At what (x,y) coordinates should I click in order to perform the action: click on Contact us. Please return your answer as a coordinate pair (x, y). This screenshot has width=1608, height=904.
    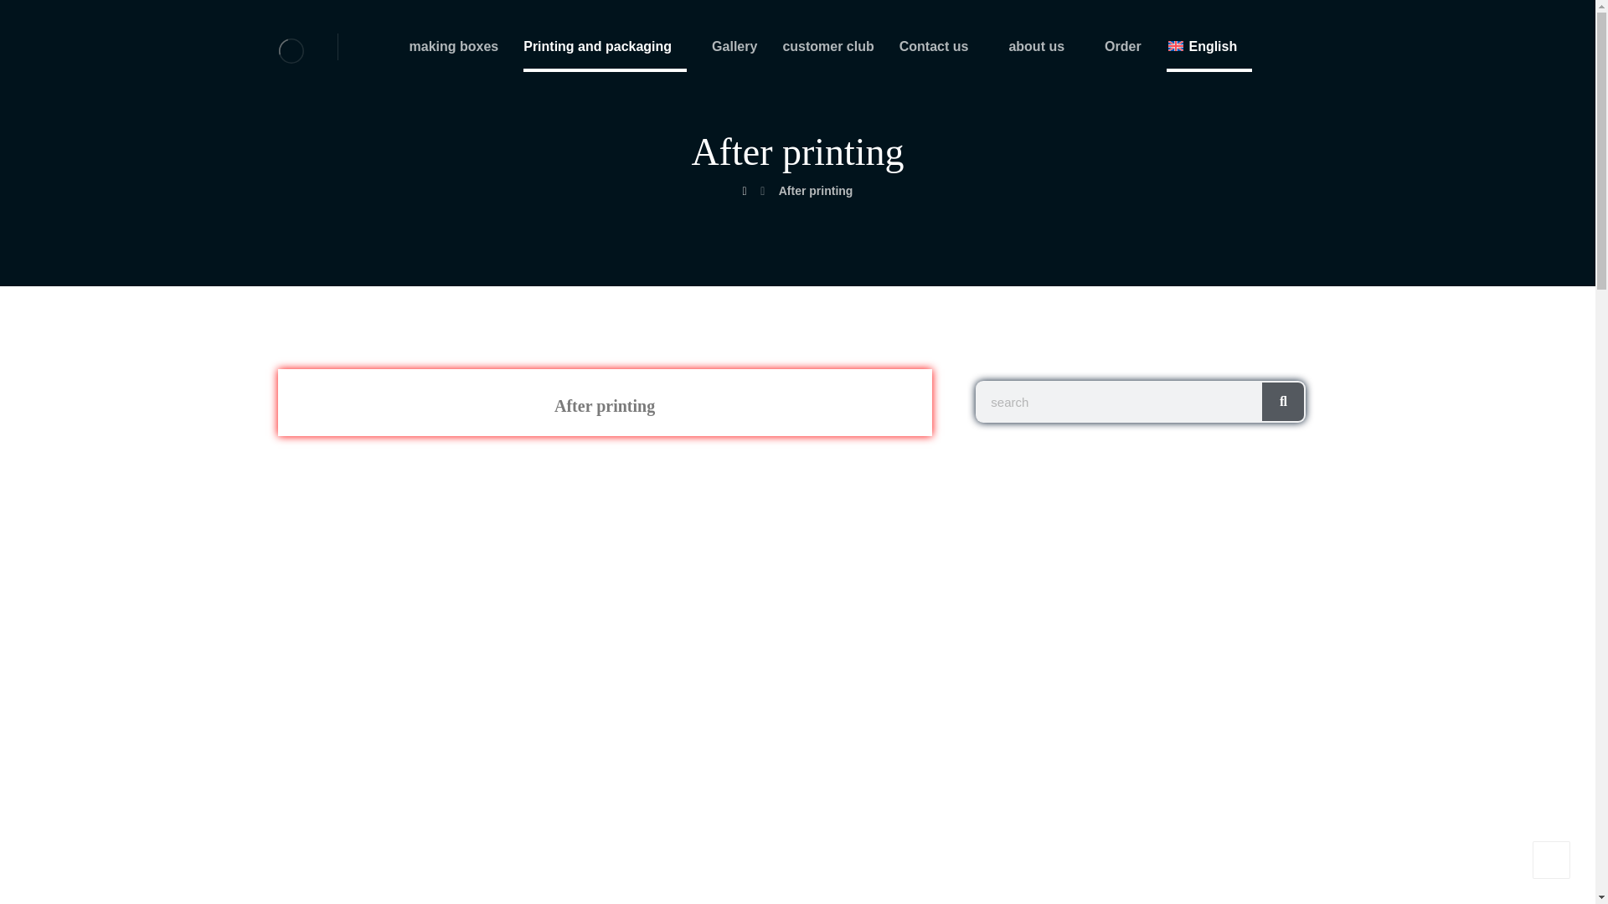
    Looking at the image, I should click on (941, 52).